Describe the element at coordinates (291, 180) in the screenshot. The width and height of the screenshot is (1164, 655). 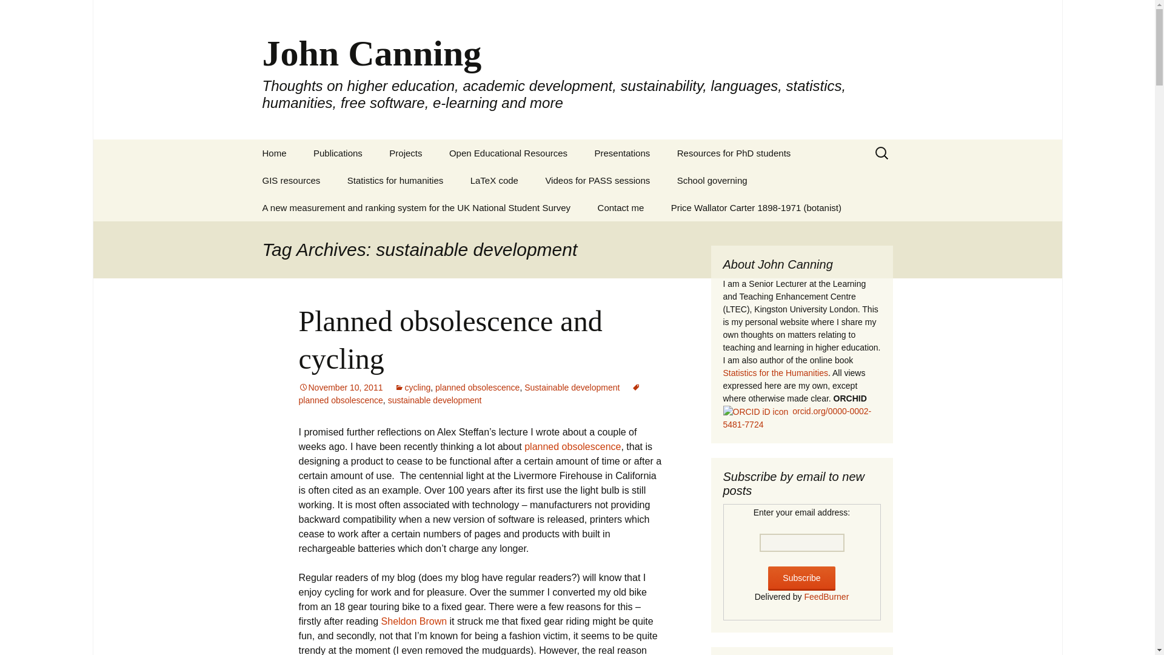
I see `GIS resources` at that location.